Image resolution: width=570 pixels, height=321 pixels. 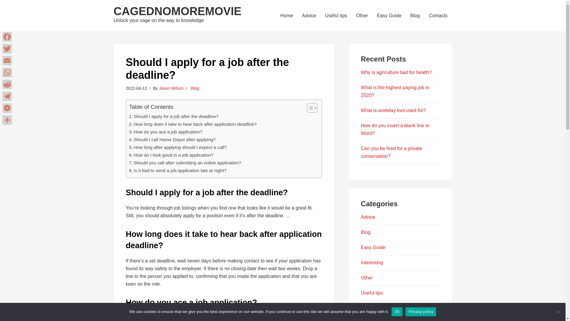 What do you see at coordinates (309, 15) in the screenshot?
I see `Advice` at bounding box center [309, 15].